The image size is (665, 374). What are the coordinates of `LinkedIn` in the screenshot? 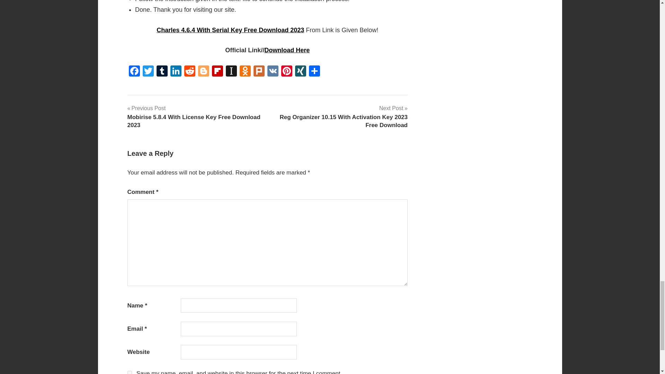 It's located at (176, 72).